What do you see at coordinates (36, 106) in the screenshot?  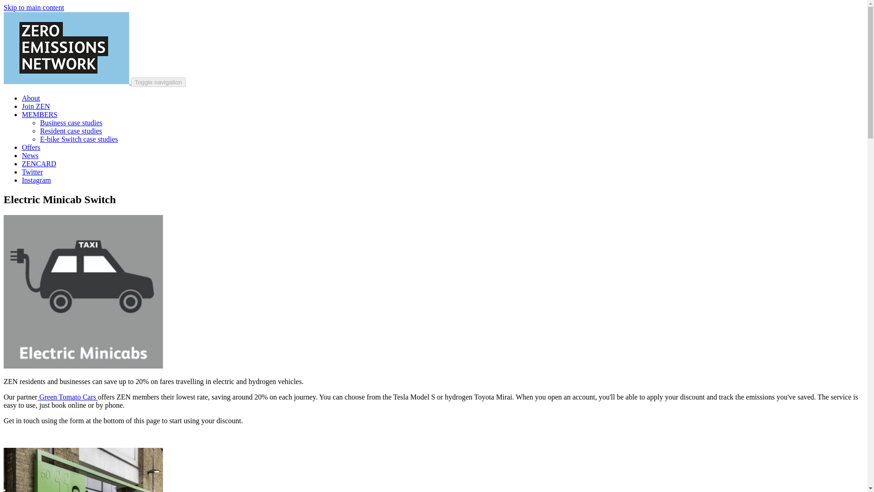 I see `Join ZEN` at bounding box center [36, 106].